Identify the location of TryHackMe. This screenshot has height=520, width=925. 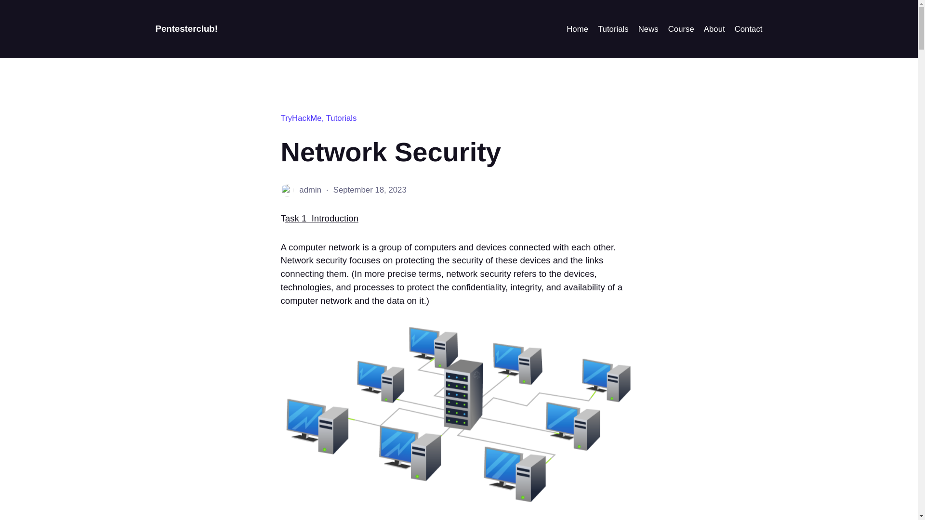
(301, 118).